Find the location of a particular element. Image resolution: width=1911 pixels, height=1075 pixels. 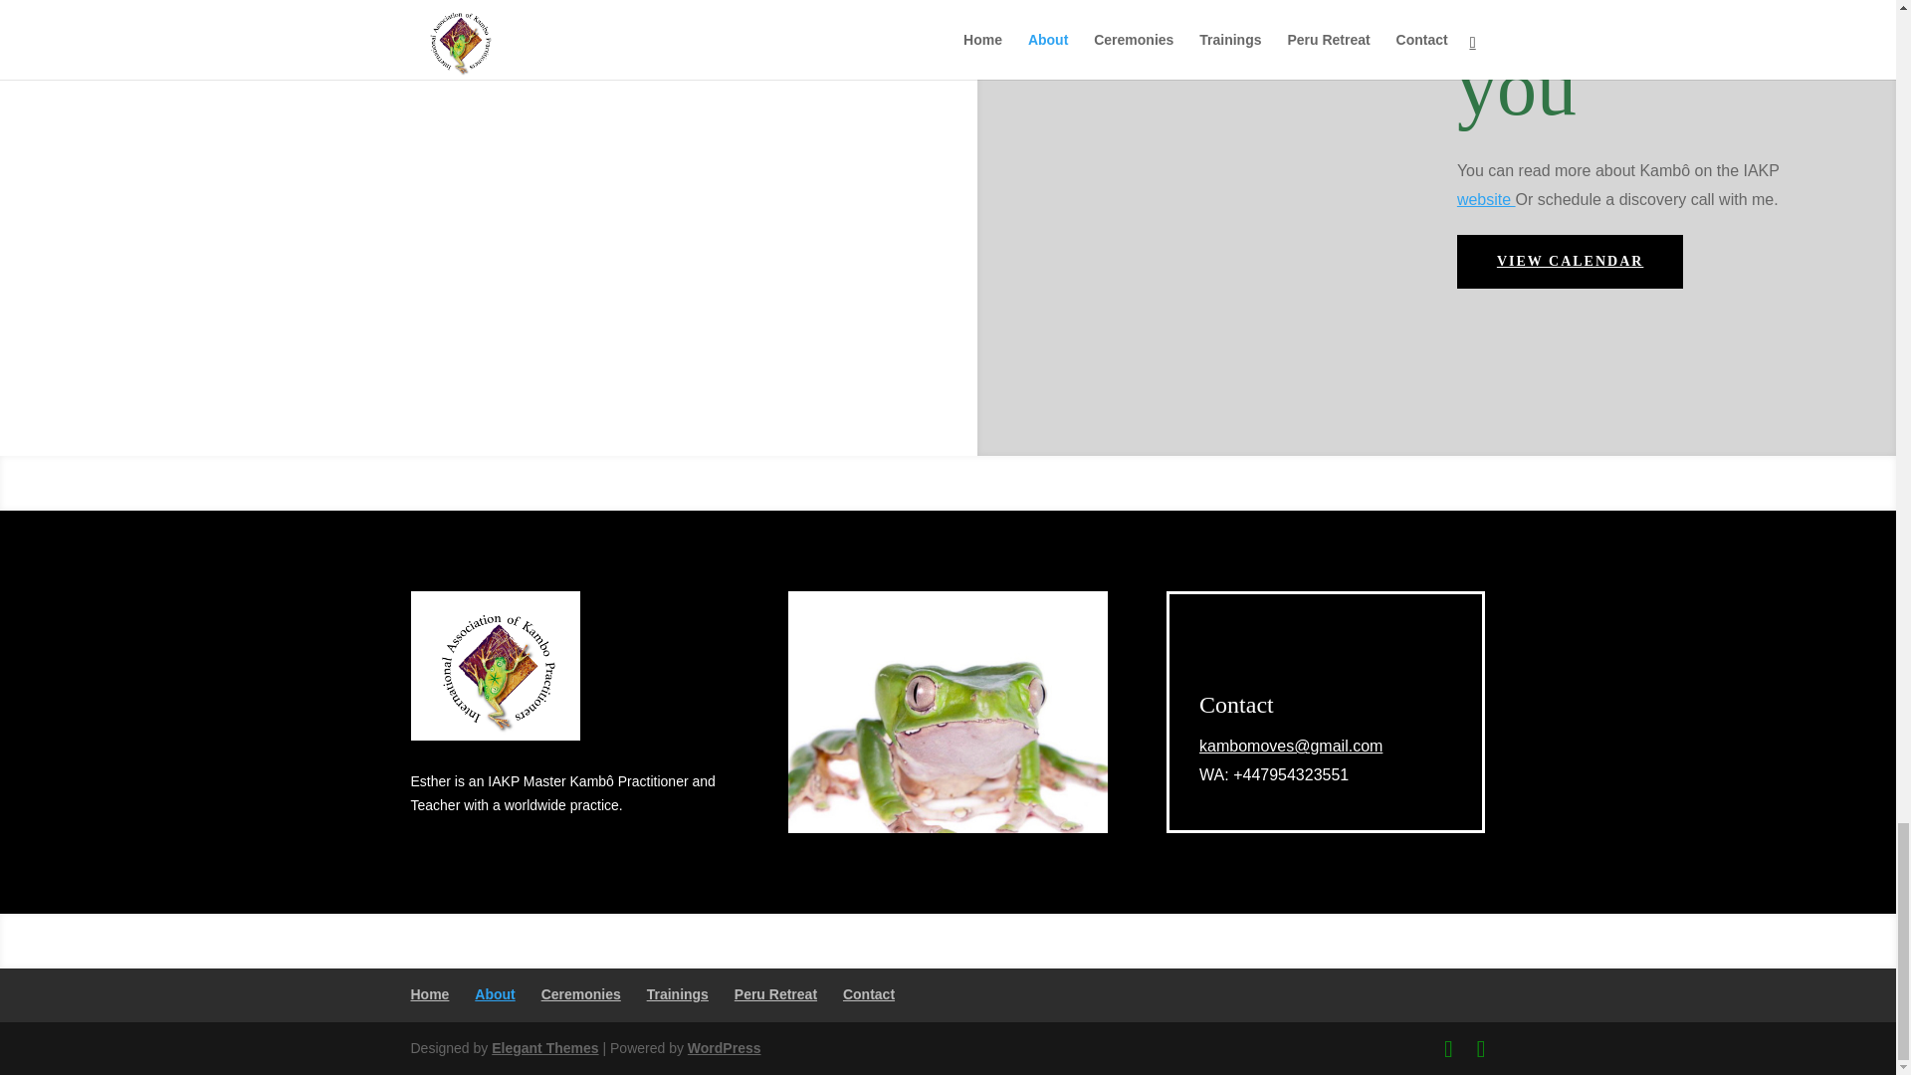

Home is located at coordinates (430, 993).